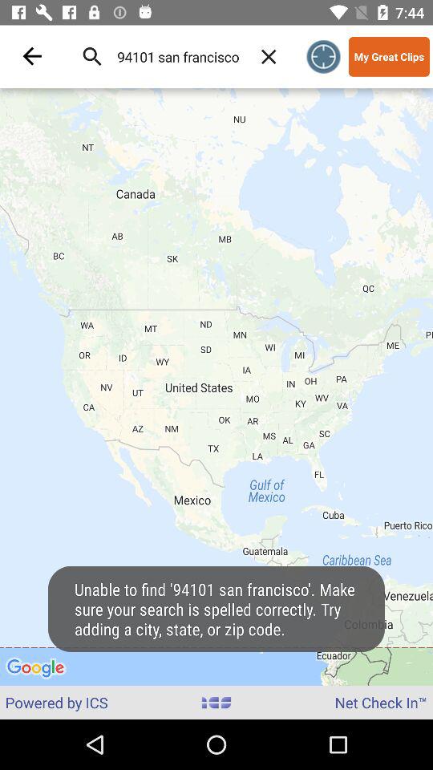 The width and height of the screenshot is (433, 770). What do you see at coordinates (178, 56) in the screenshot?
I see `jump to the 94101 san francisco icon` at bounding box center [178, 56].